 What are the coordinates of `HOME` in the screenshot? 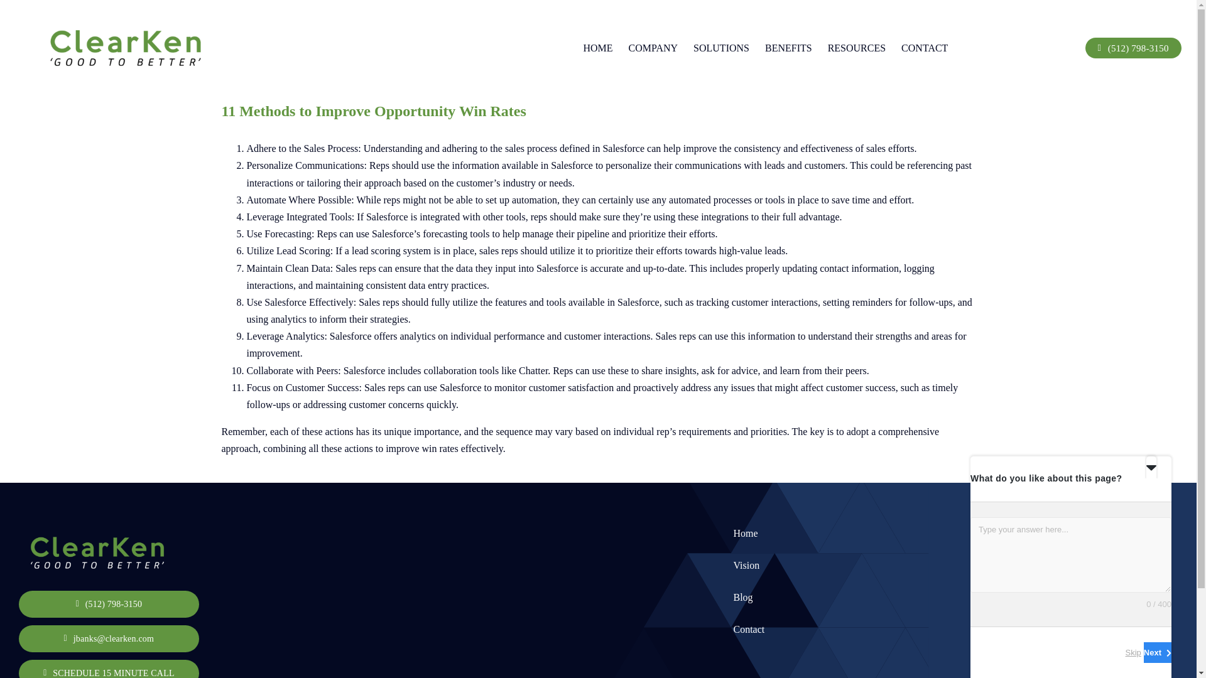 It's located at (597, 48).